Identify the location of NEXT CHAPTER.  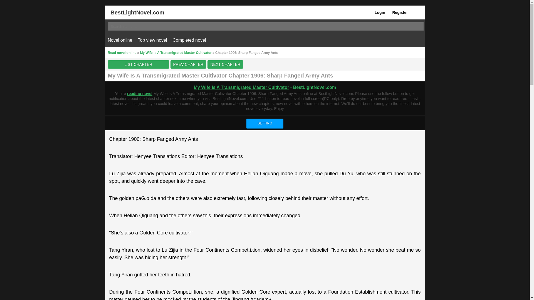
(225, 64).